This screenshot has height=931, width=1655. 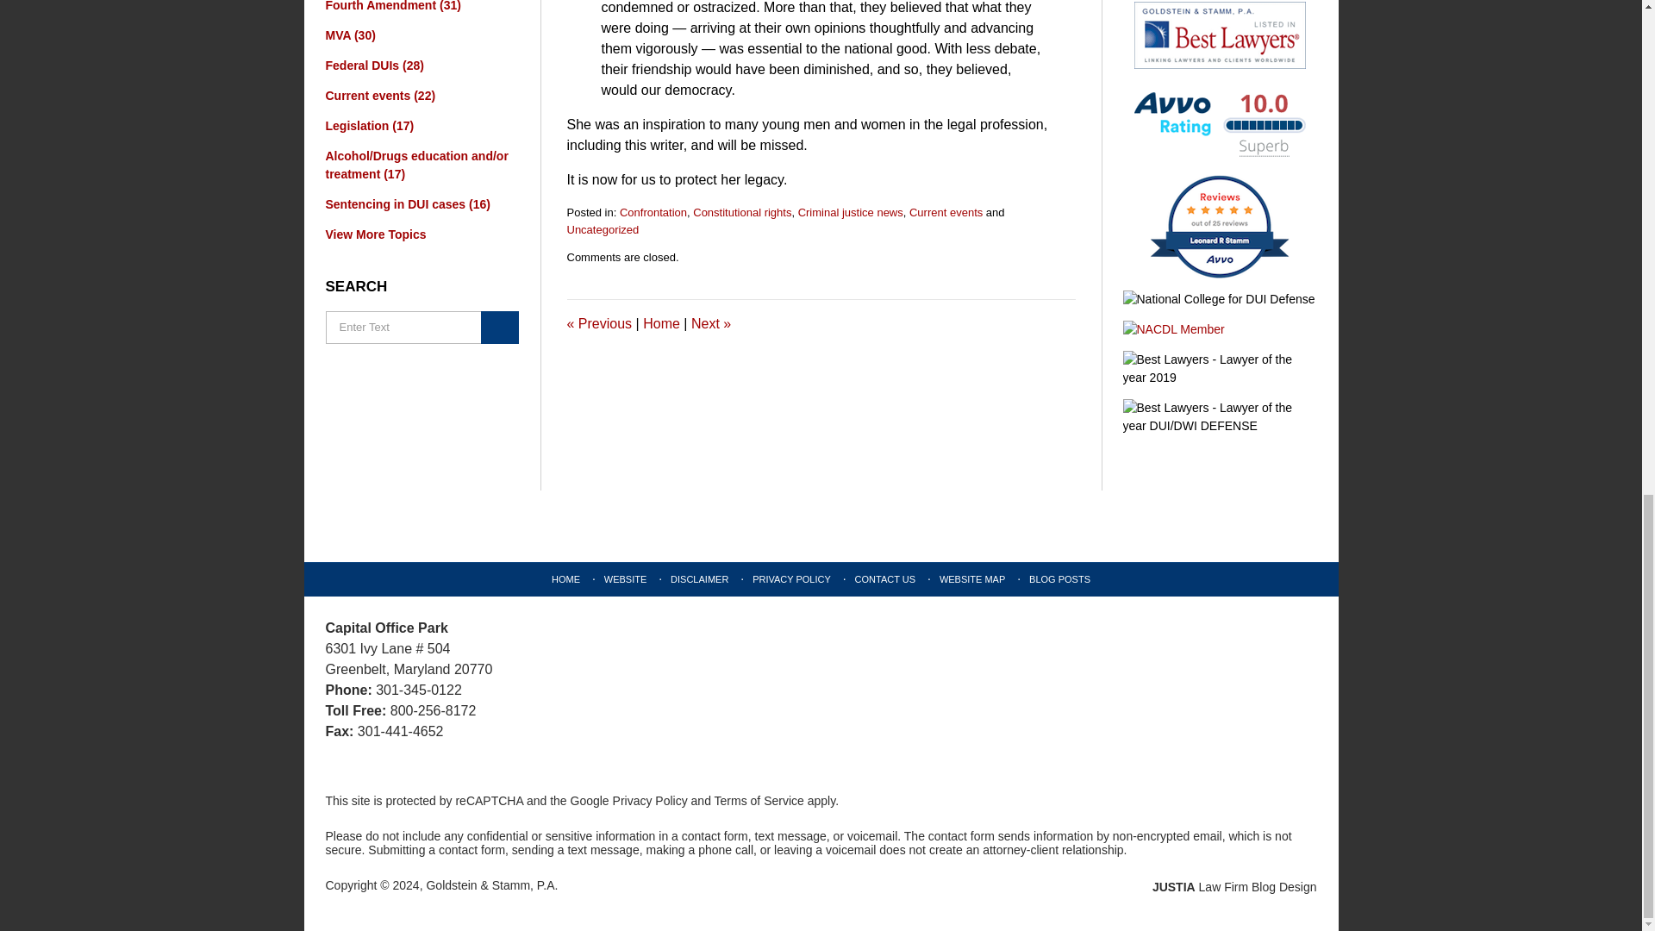 What do you see at coordinates (711, 324) in the screenshot?
I see `November 11, 2020 Veterans Day` at bounding box center [711, 324].